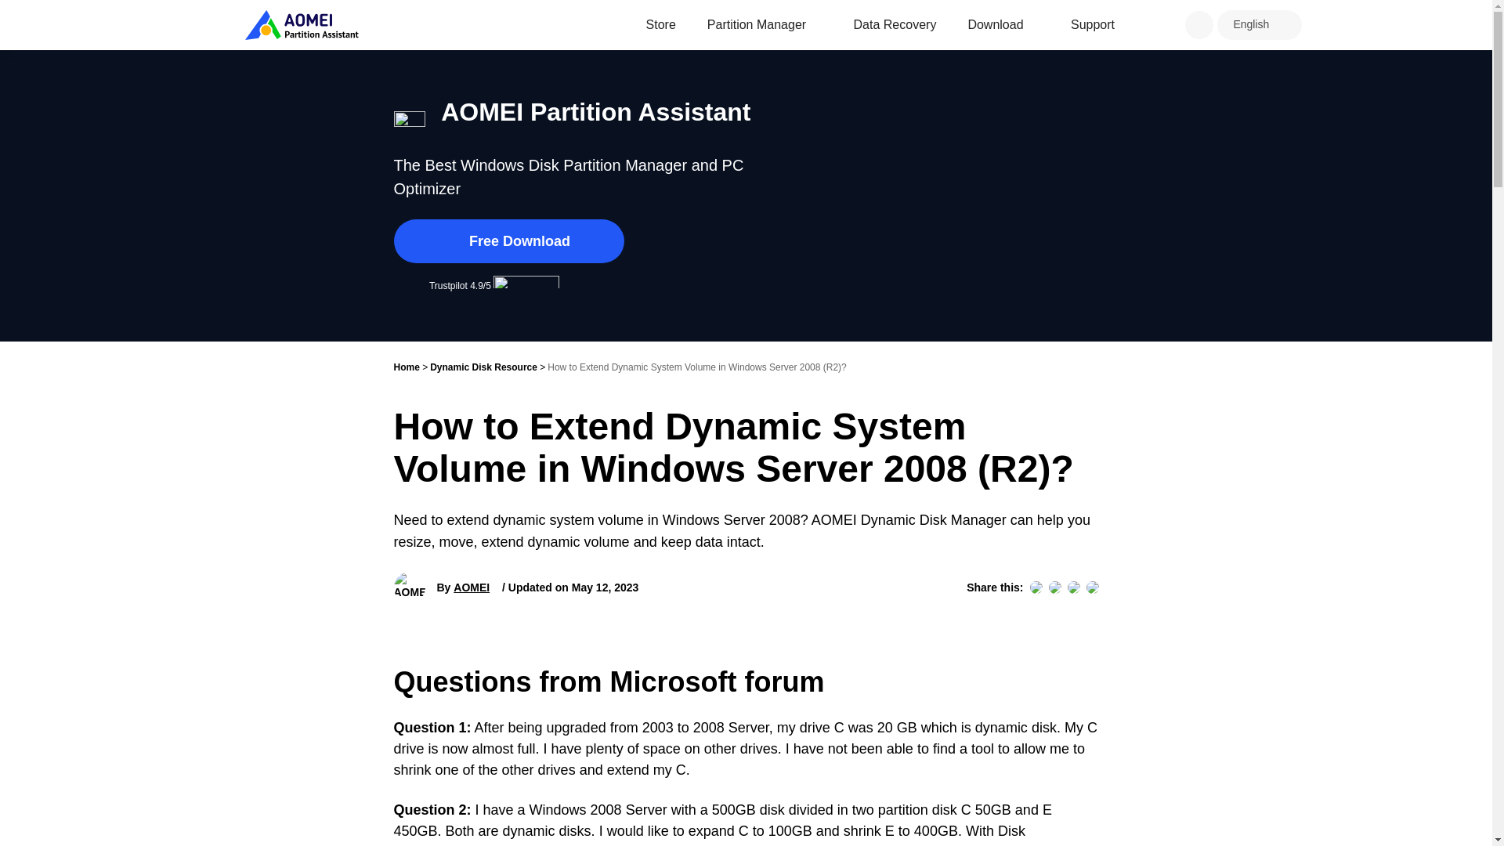 The height and width of the screenshot is (846, 1504). I want to click on AOMEI, so click(472, 587).